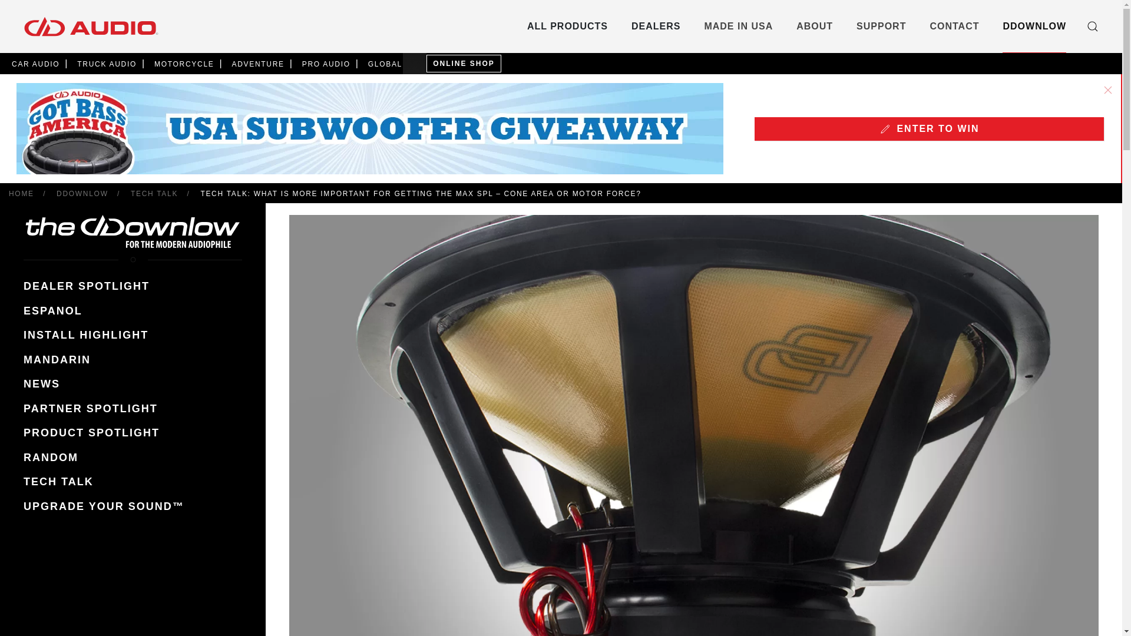  Describe the element at coordinates (954, 26) in the screenshot. I see `Contact Forms and Information` at that location.